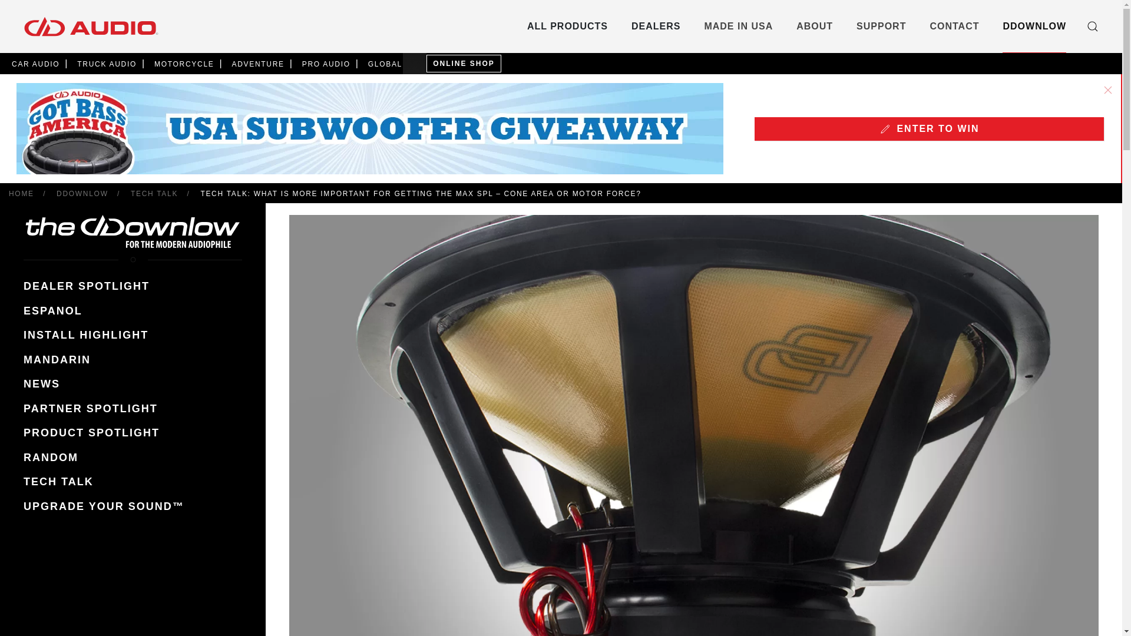  Describe the element at coordinates (954, 26) in the screenshot. I see `Contact Forms and Information` at that location.